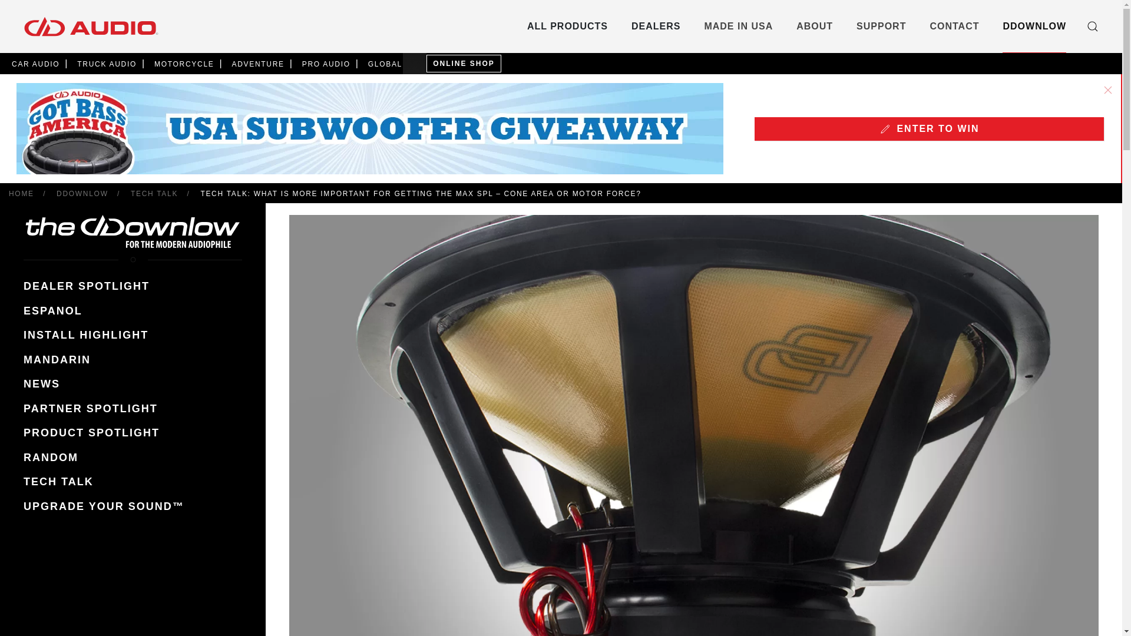  Describe the element at coordinates (954, 26) in the screenshot. I see `Contact Forms and Information` at that location.